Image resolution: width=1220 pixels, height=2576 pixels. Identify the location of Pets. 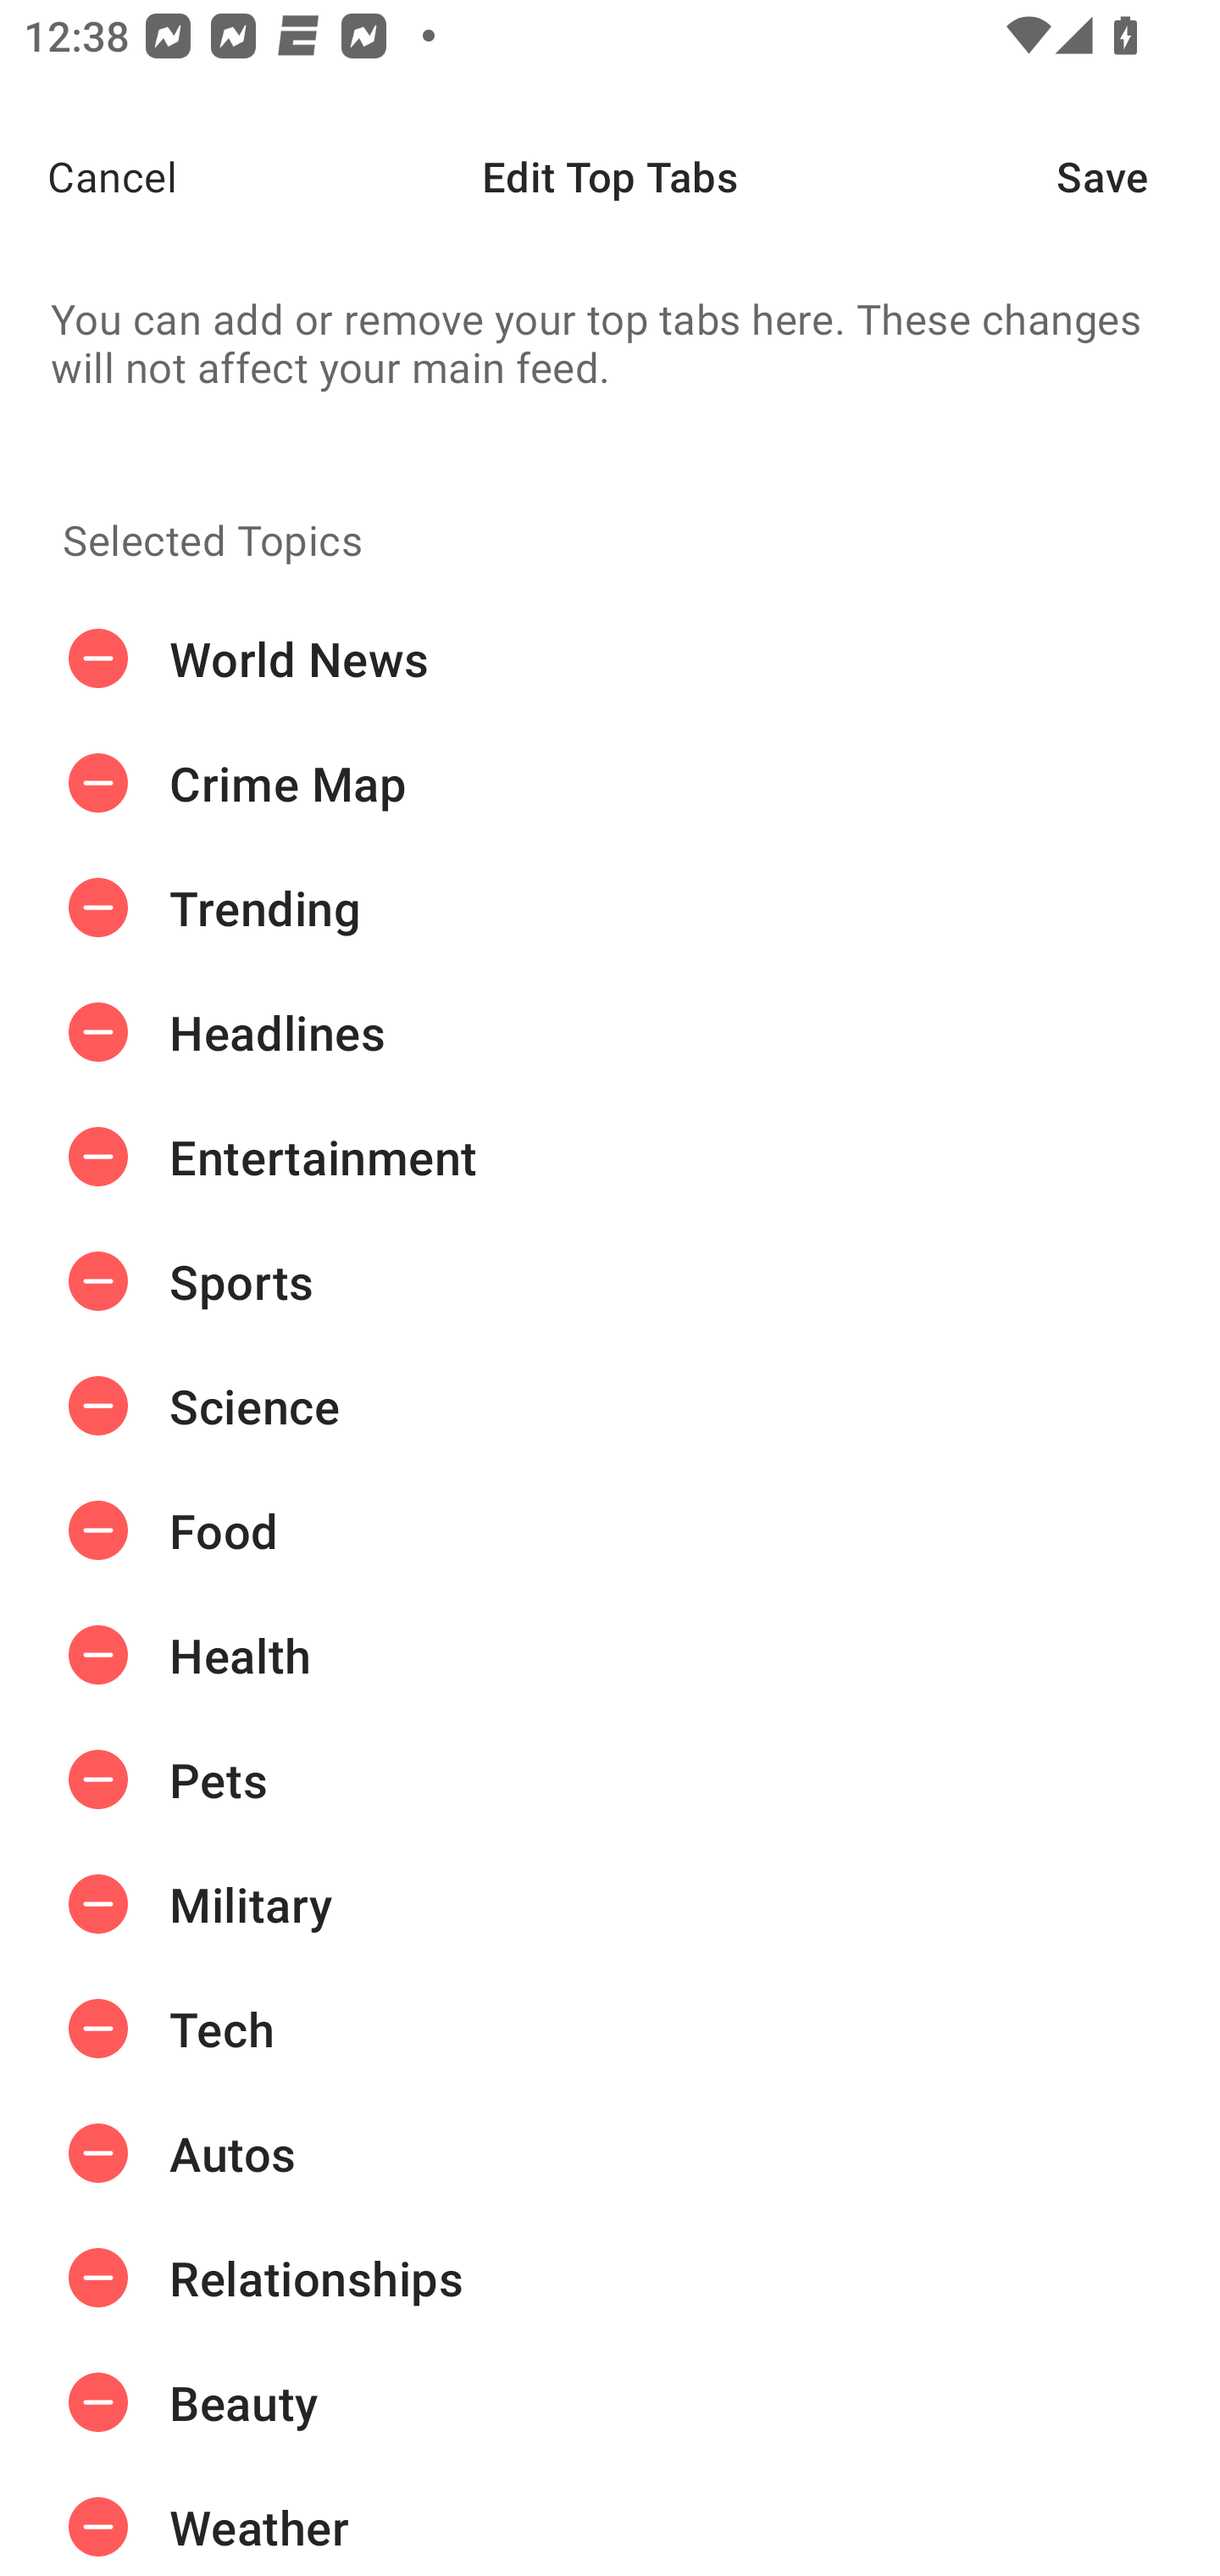
(610, 1779).